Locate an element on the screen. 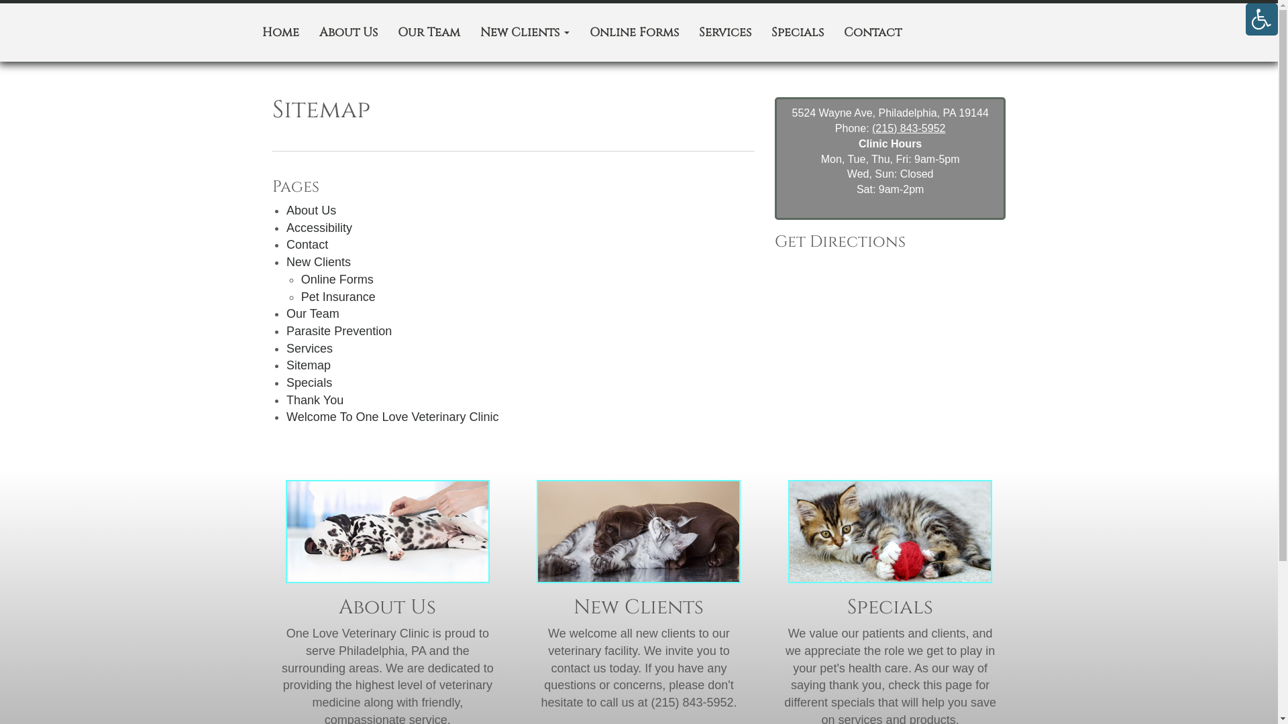  Parasite Prevention is located at coordinates (339, 331).